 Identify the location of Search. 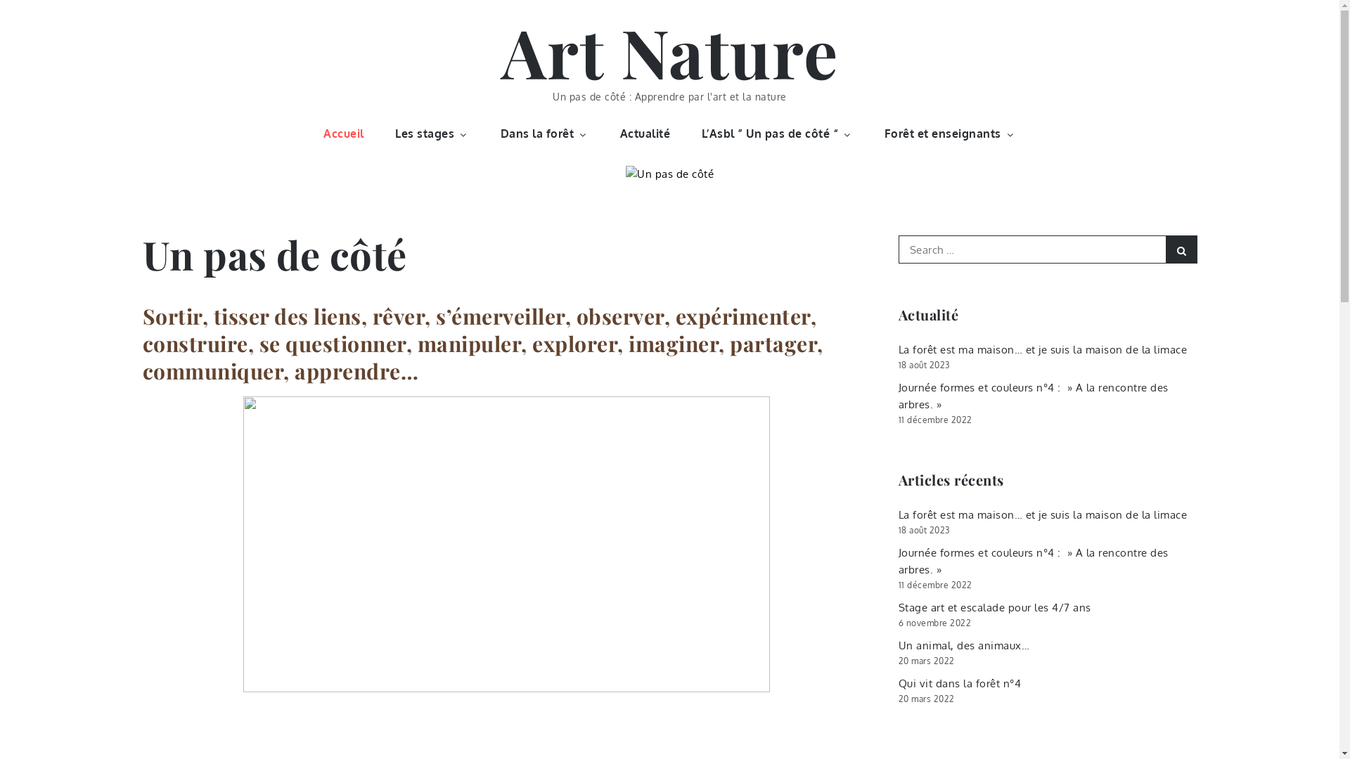
(1181, 249).